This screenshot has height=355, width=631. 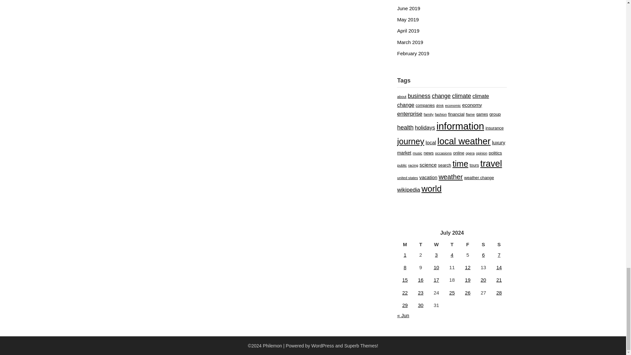 I want to click on Friday, so click(x=468, y=245).